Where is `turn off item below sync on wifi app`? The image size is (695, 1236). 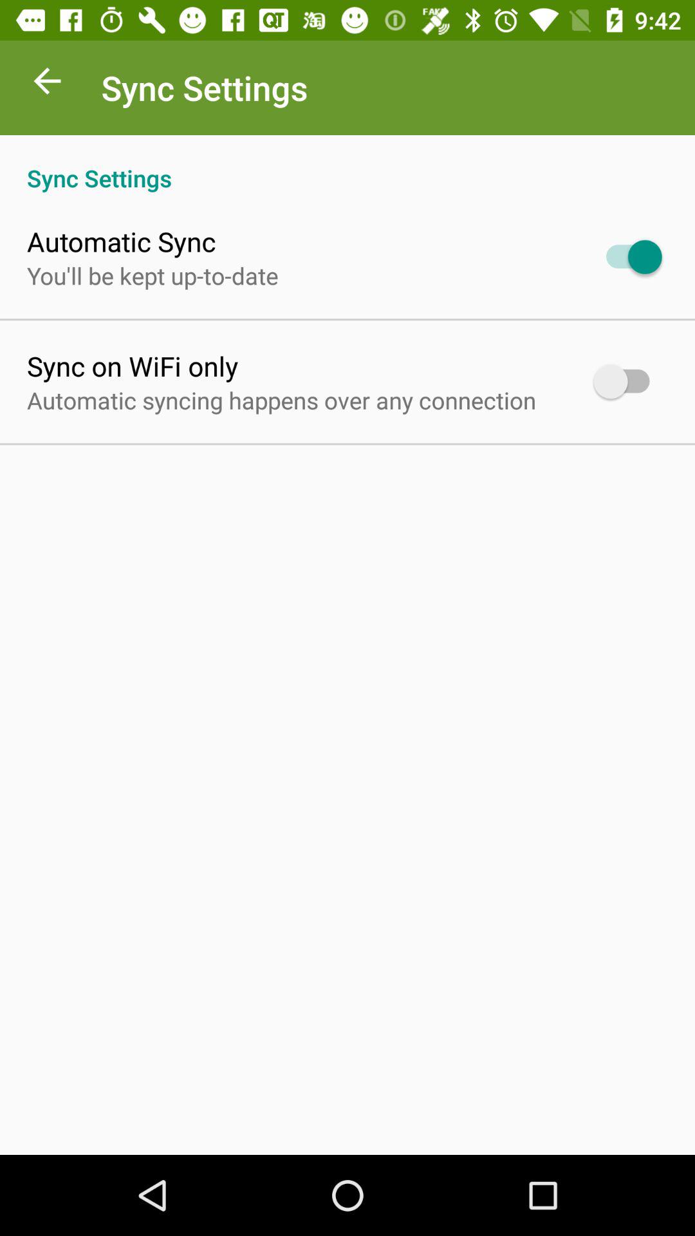
turn off item below sync on wifi app is located at coordinates (282, 400).